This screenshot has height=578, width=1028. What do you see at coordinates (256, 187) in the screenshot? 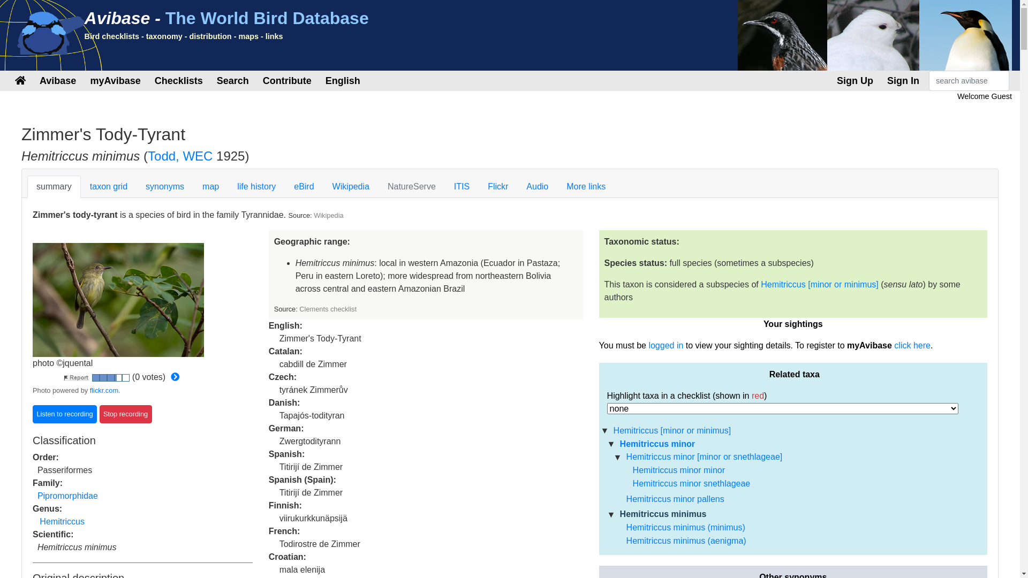
I see `life history` at bounding box center [256, 187].